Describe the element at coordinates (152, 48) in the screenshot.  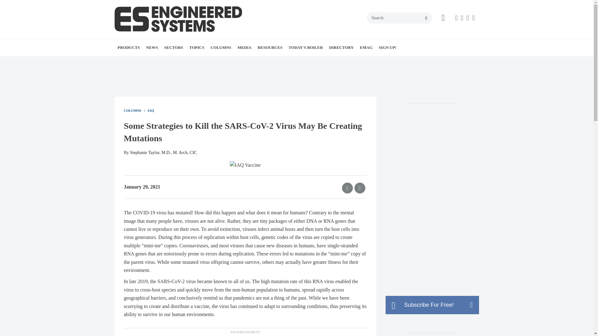
I see `NEWS` at that location.